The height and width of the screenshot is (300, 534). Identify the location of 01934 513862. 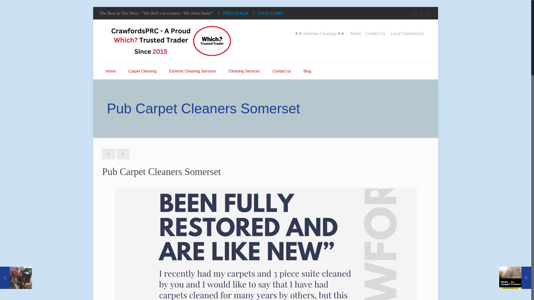
(271, 13).